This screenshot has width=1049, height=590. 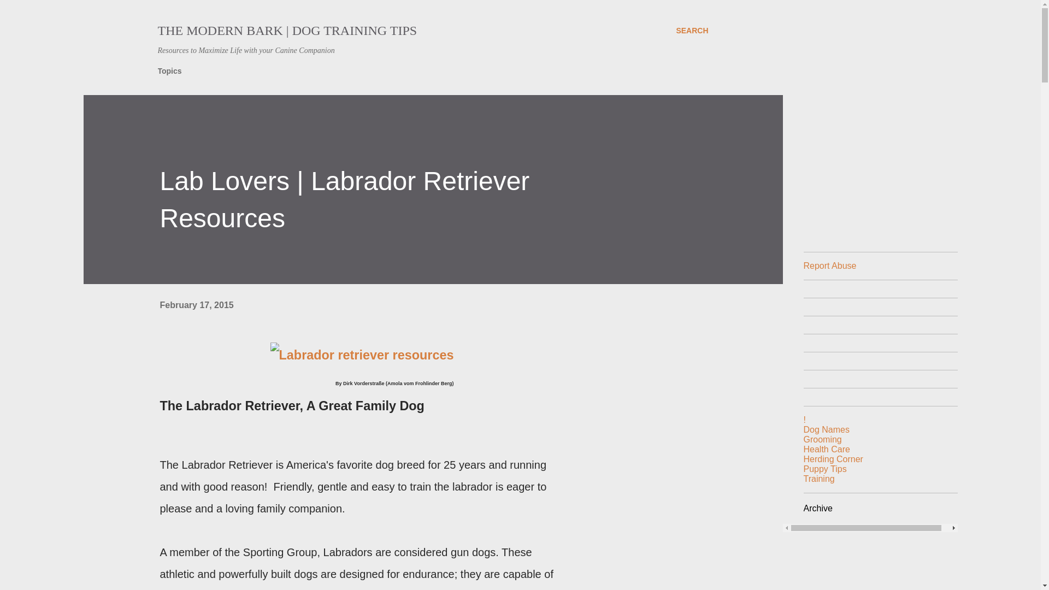 I want to click on February 17, 2015, so click(x=196, y=305).